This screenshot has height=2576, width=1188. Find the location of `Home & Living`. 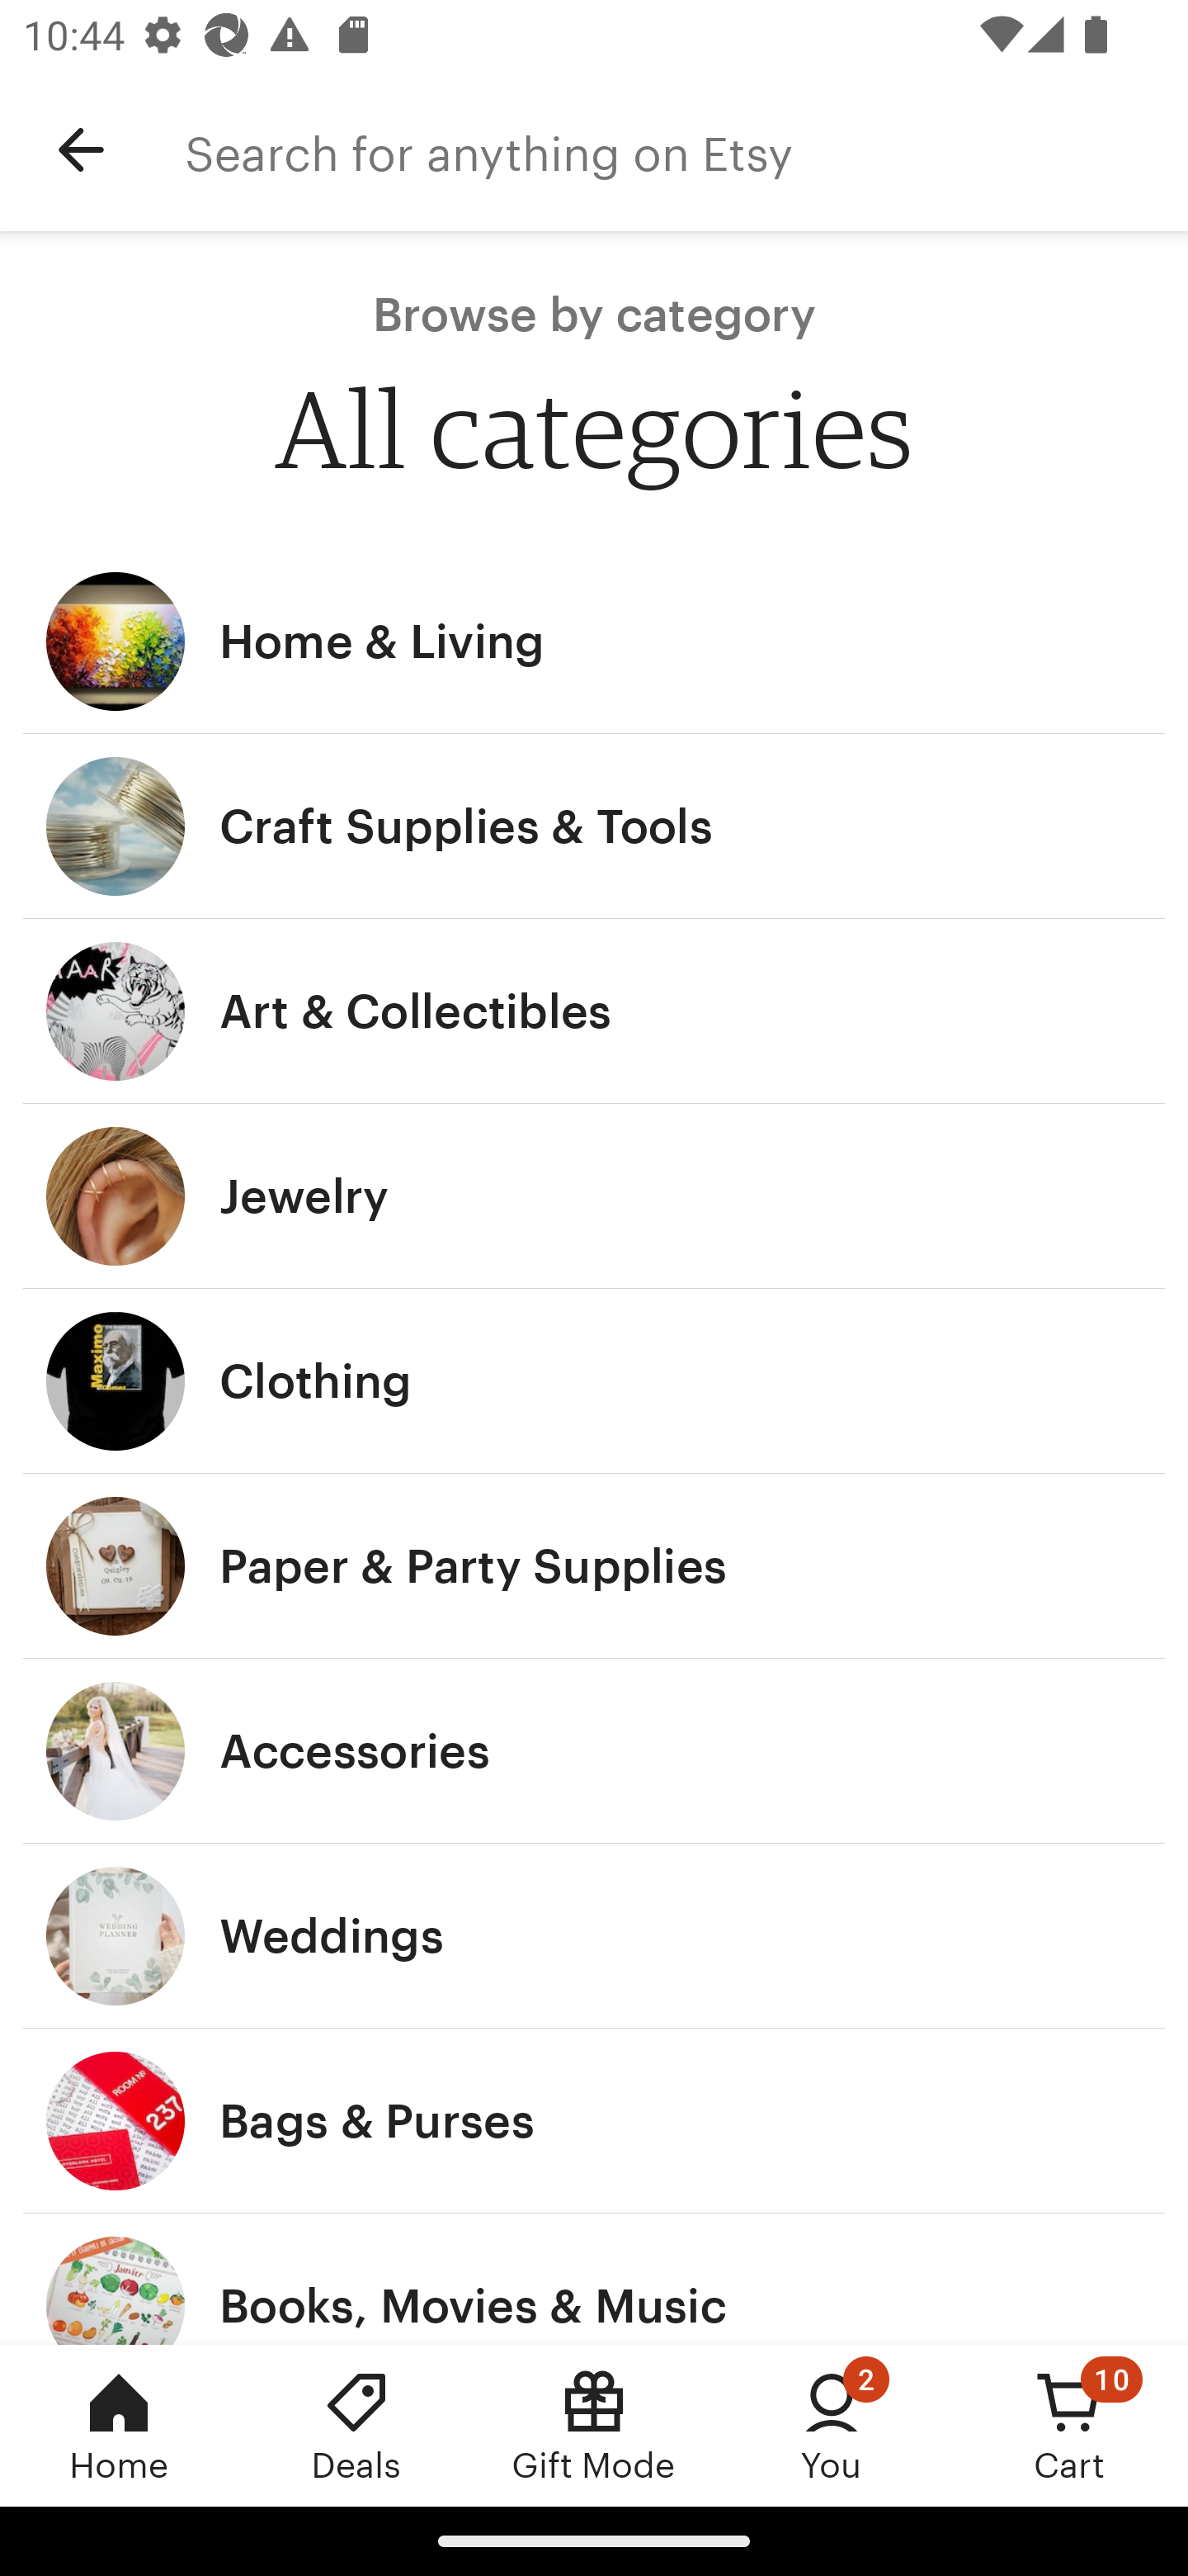

Home & Living is located at coordinates (594, 641).